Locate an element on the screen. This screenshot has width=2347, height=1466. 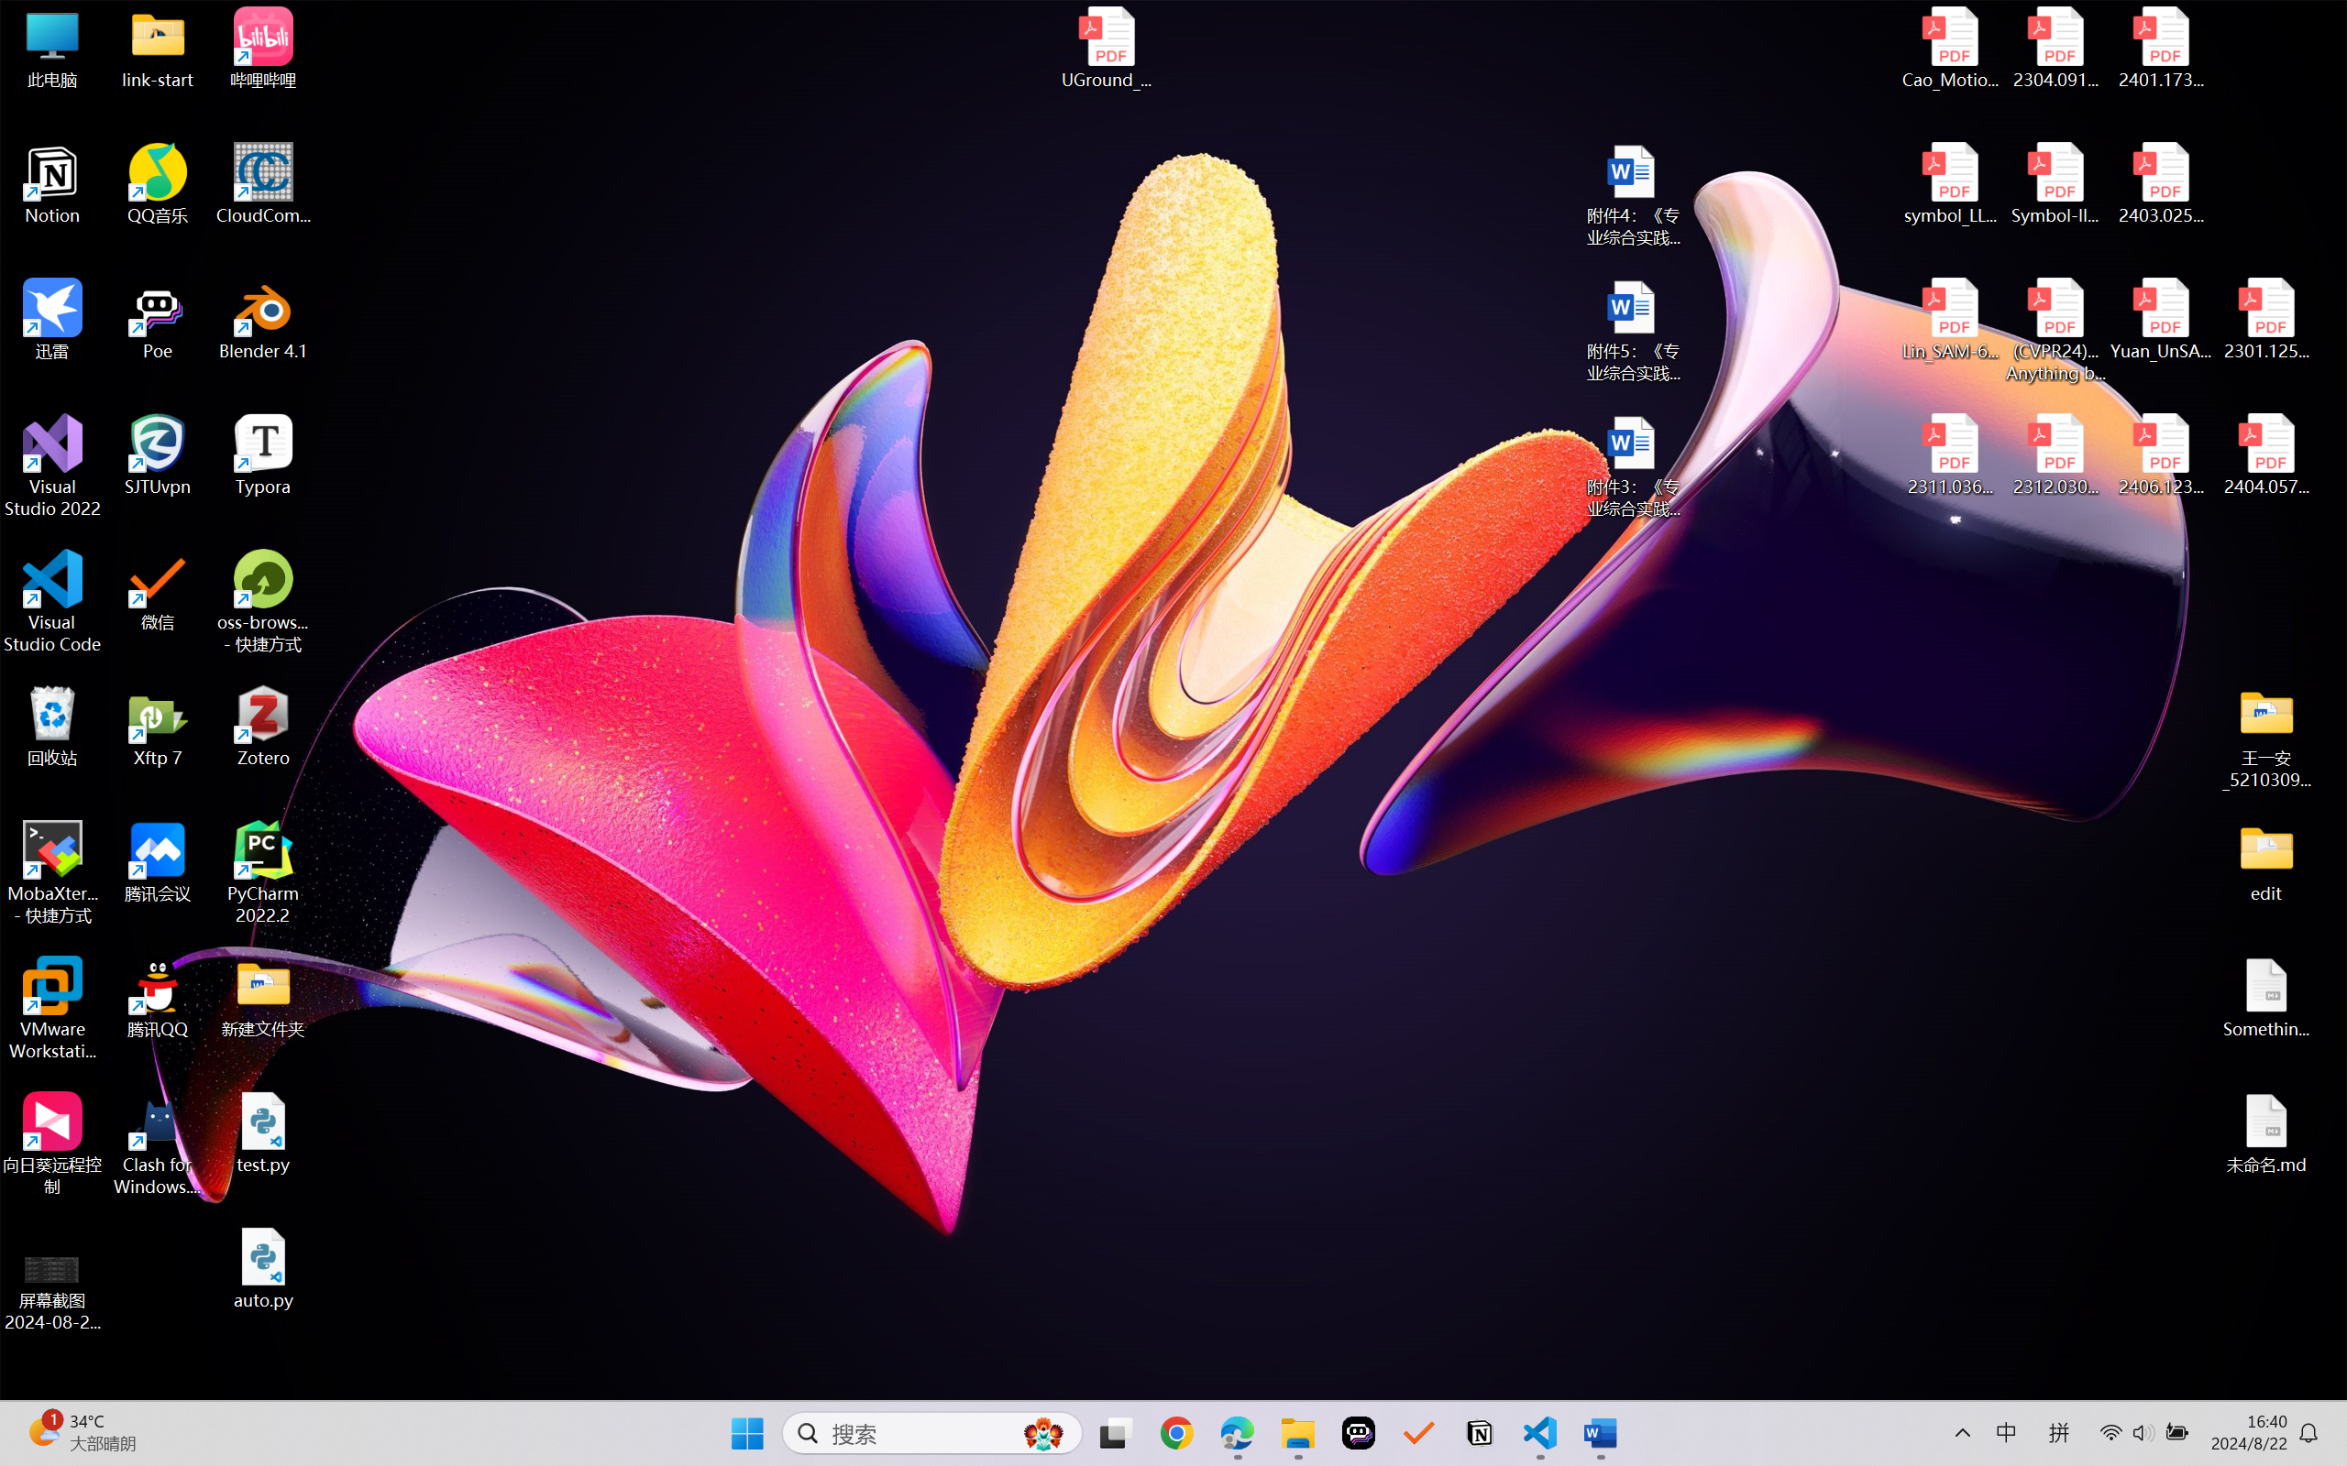
2404.05719v1.pdf is located at coordinates (2266, 455).